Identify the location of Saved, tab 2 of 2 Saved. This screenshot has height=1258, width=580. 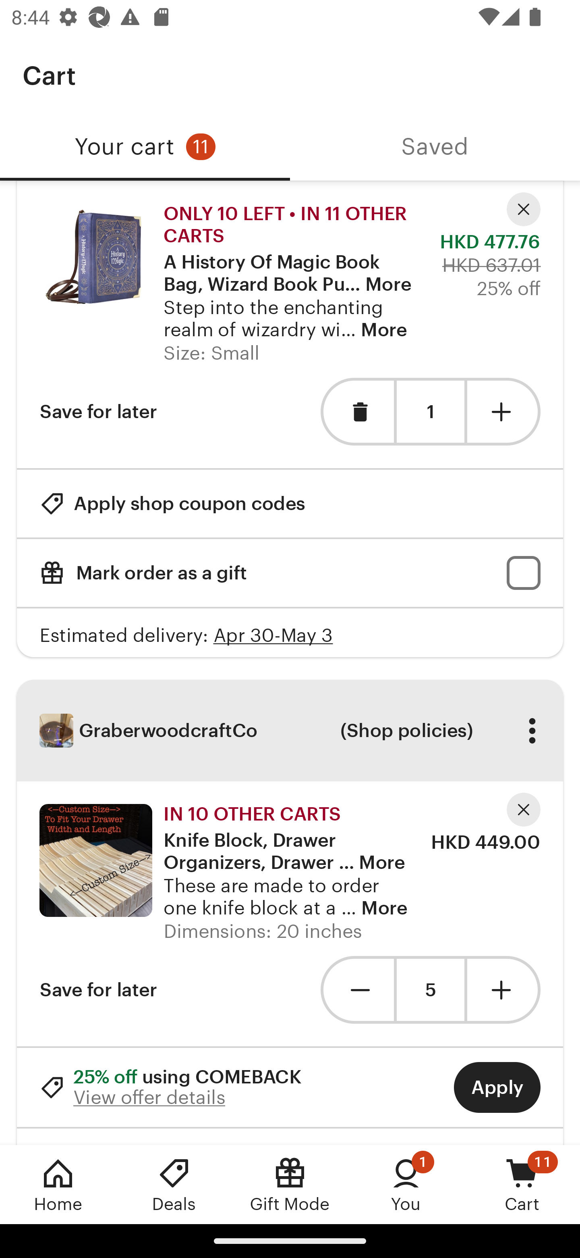
(435, 147).